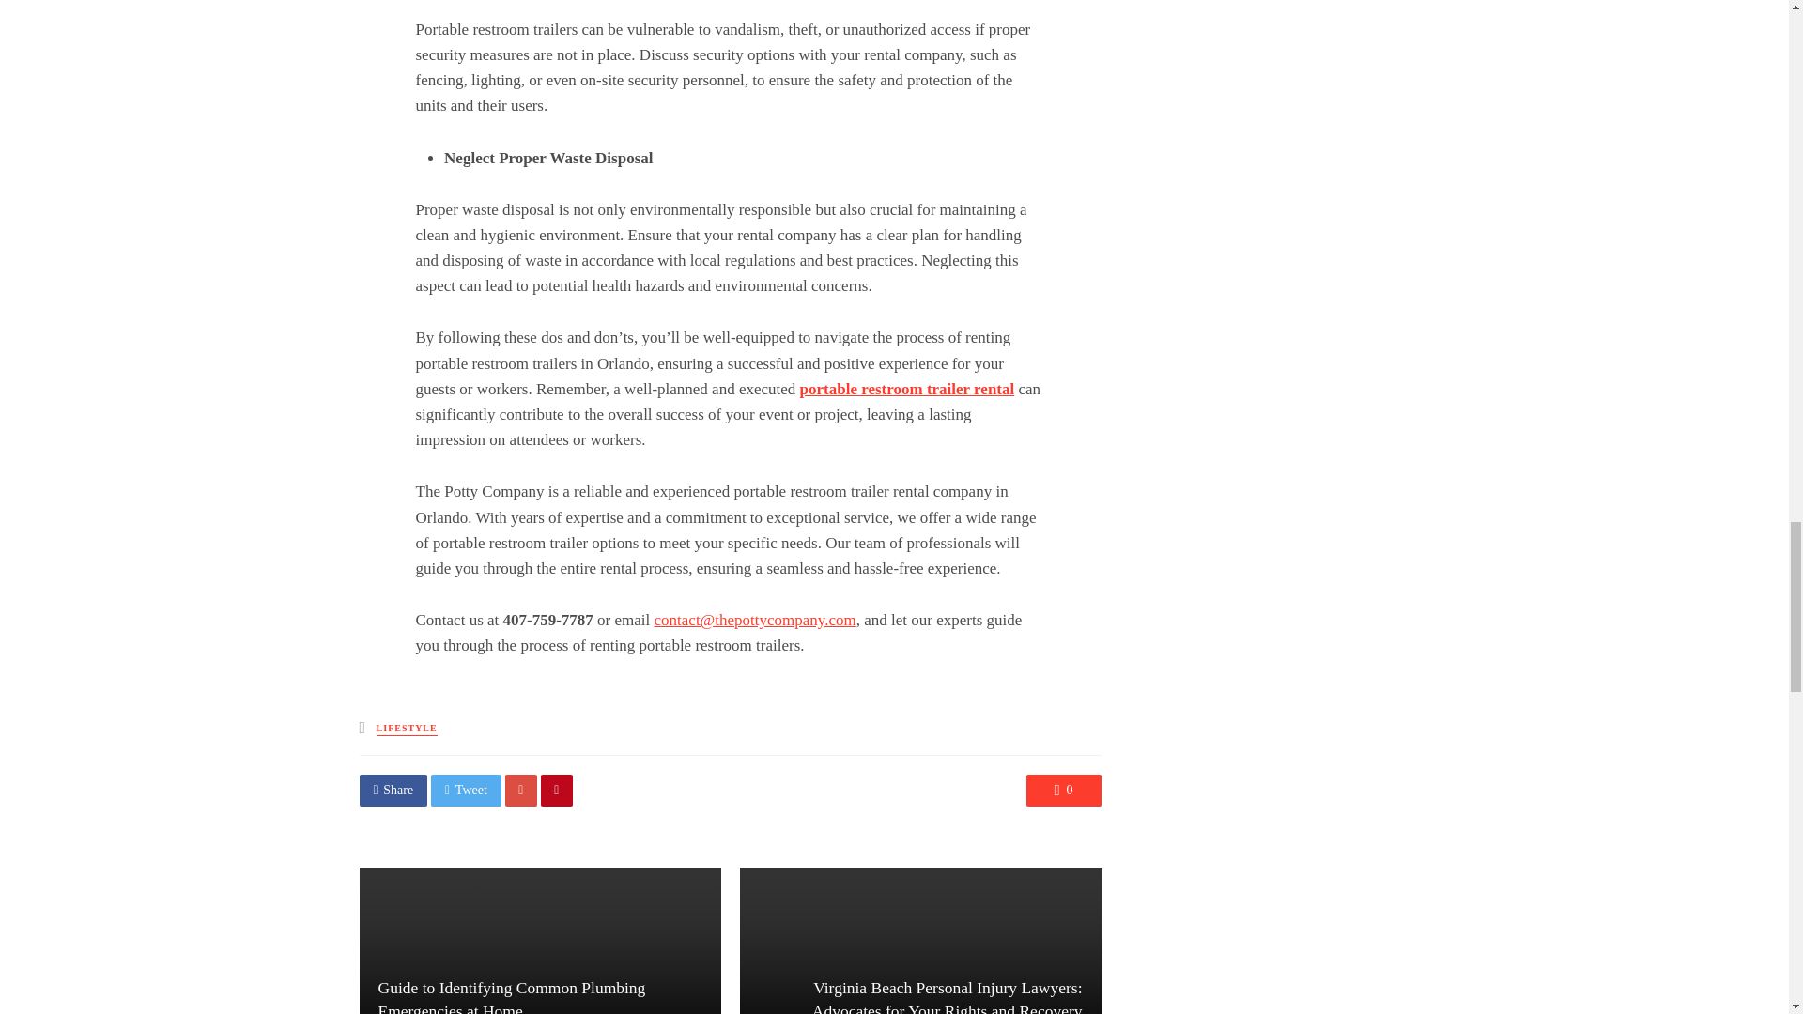  I want to click on portable restroom trailer rental, so click(907, 389).